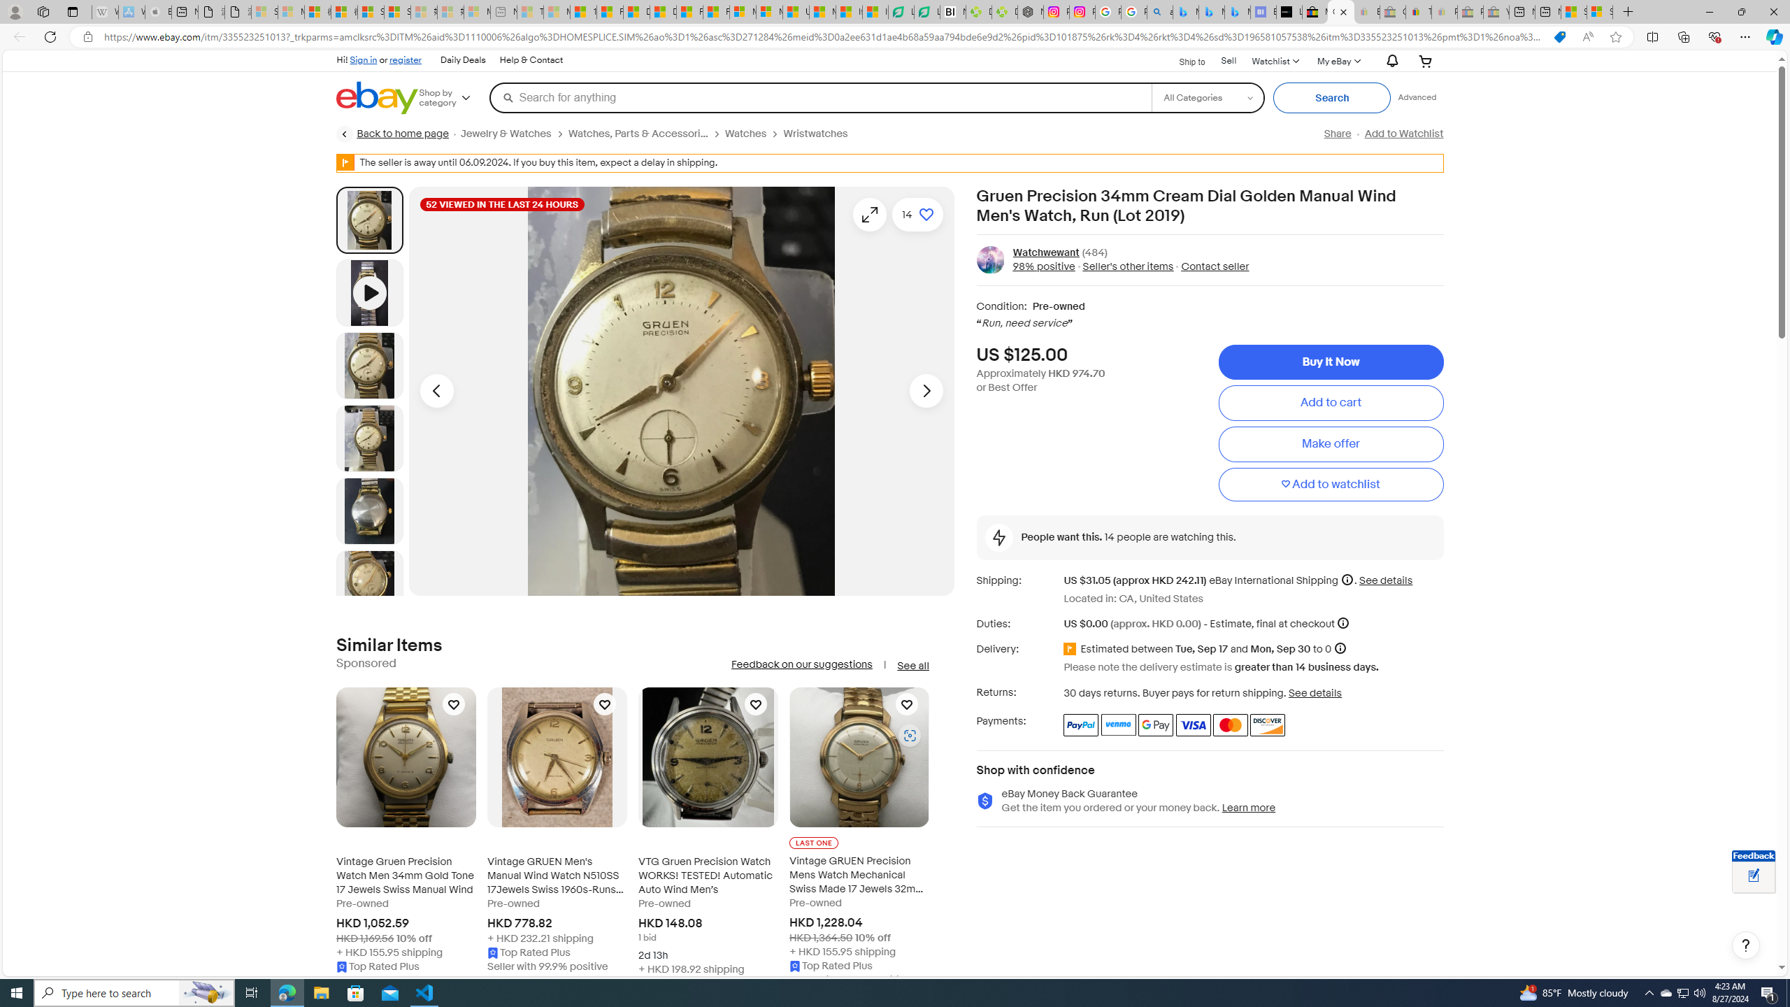 The height and width of the screenshot is (1007, 1790). Describe the element at coordinates (264, 12) in the screenshot. I see `Sign in to your Microsoft account - Sleeping` at that location.